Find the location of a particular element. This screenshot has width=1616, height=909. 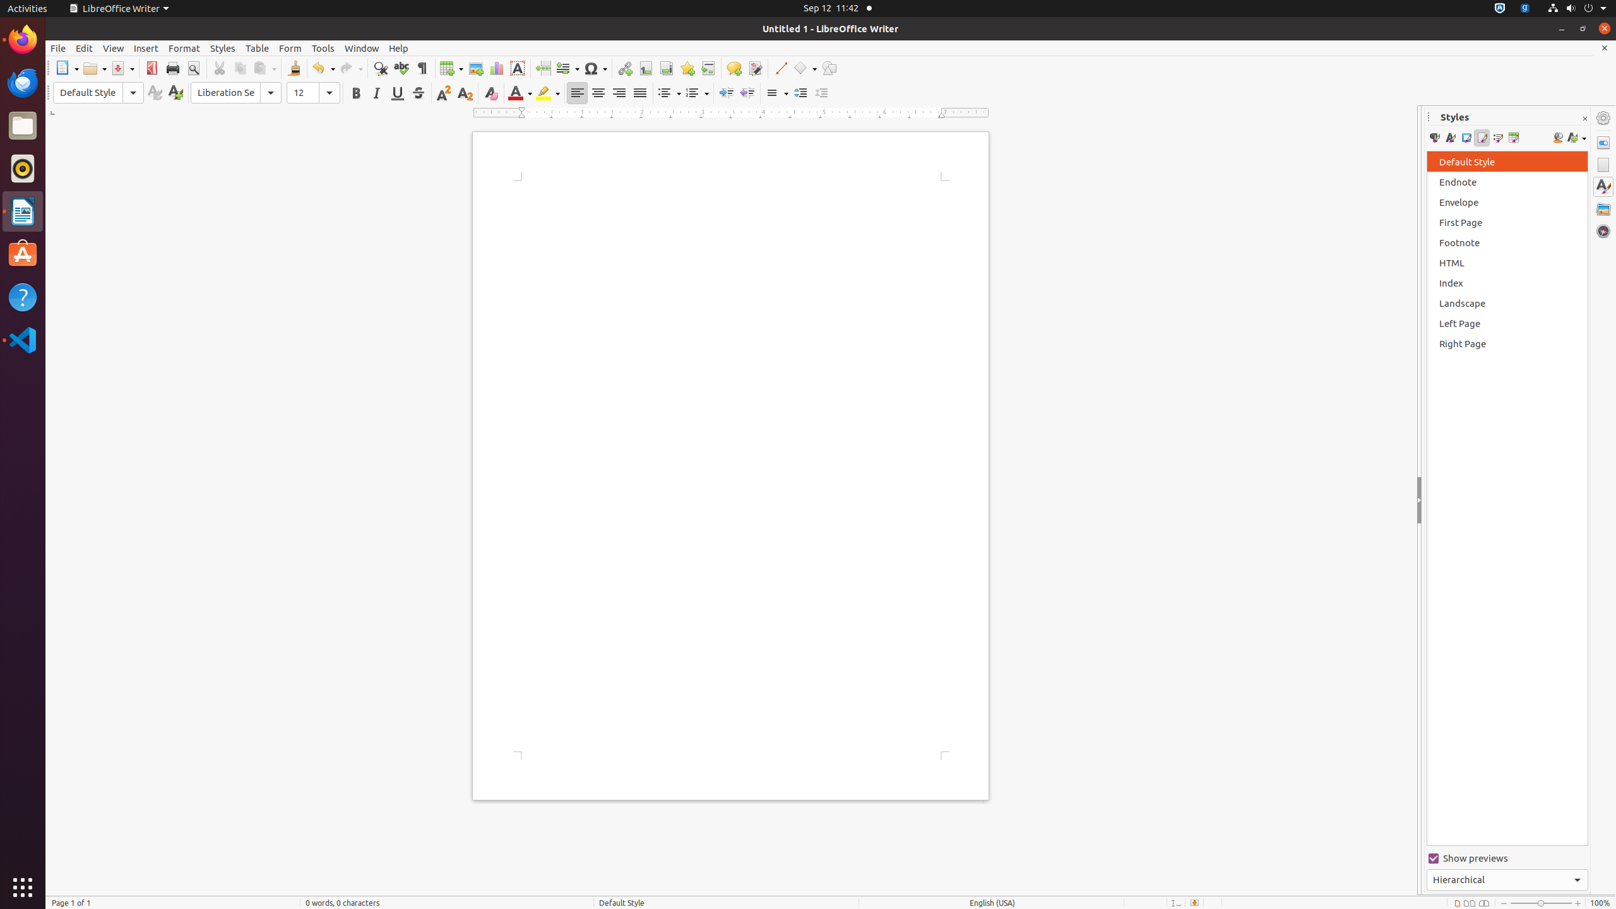

Undo is located at coordinates (323, 68).